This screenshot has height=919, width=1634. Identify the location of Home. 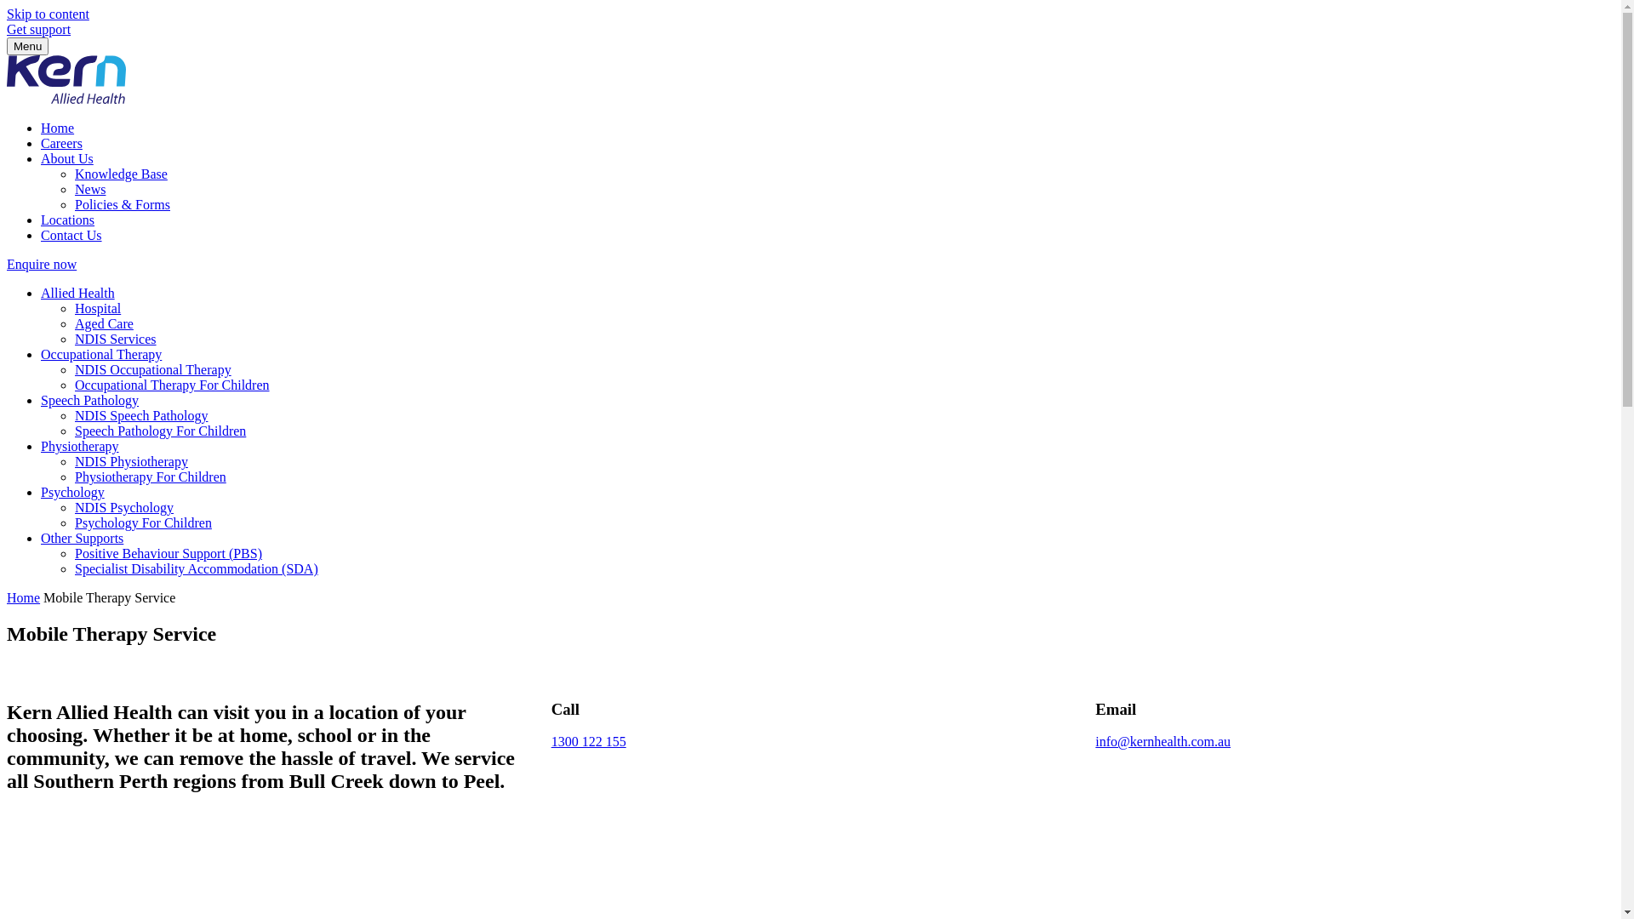
(58, 128).